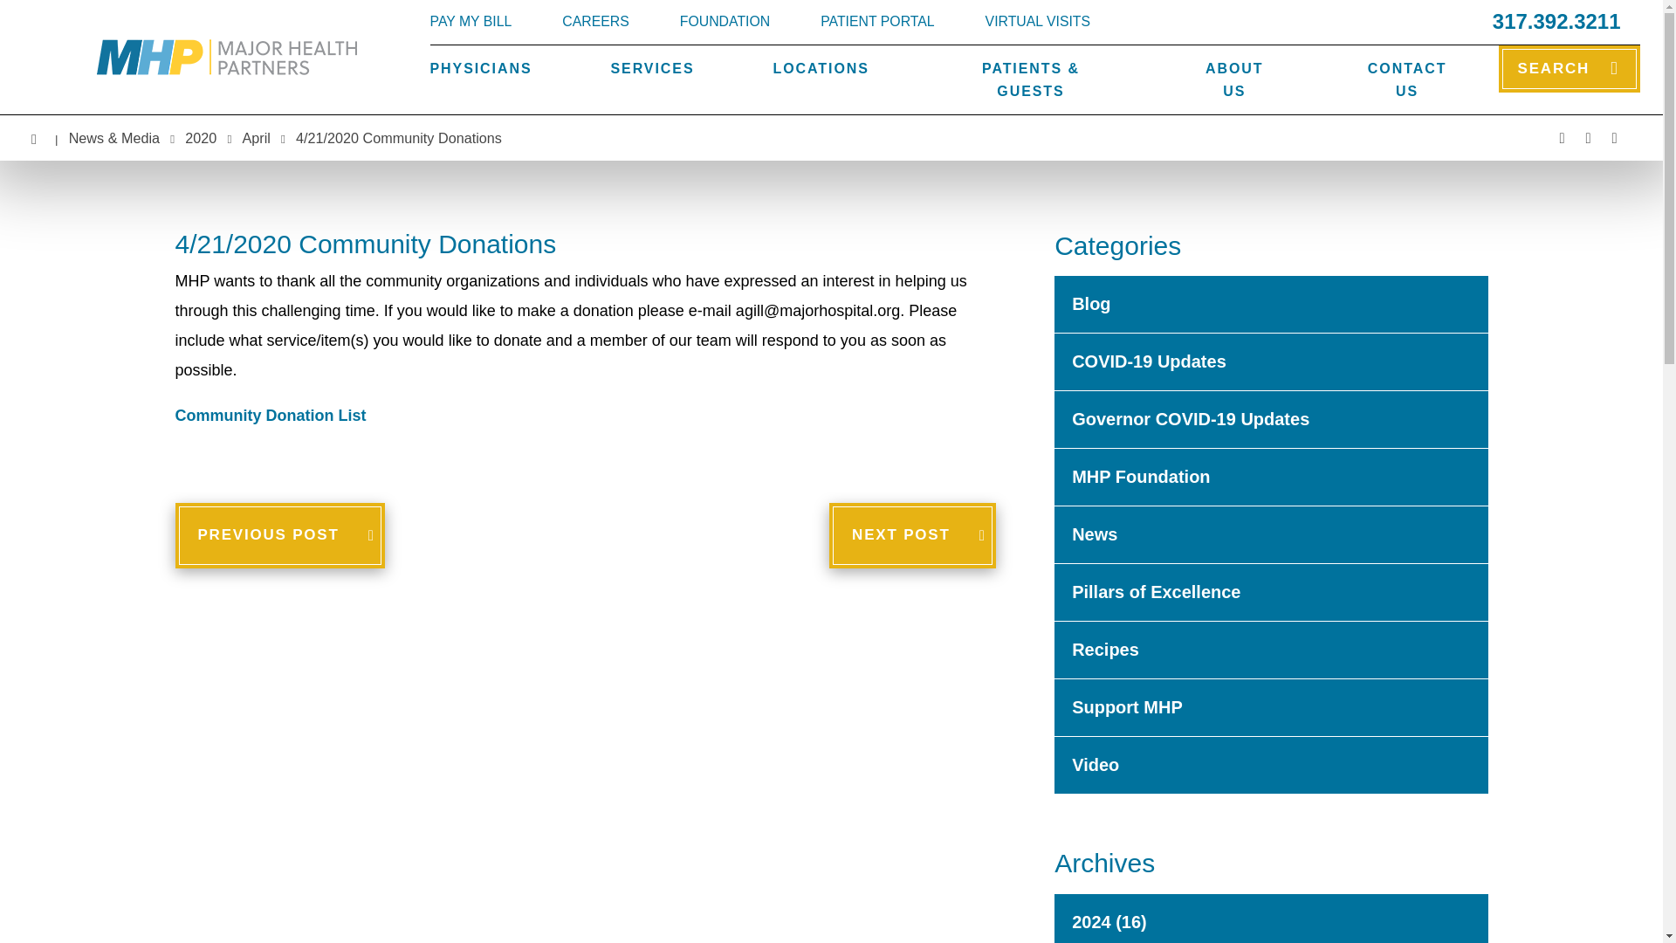 Image resolution: width=1676 pixels, height=943 pixels. What do you see at coordinates (1037, 22) in the screenshot?
I see `VIRTUAL VISITS` at bounding box center [1037, 22].